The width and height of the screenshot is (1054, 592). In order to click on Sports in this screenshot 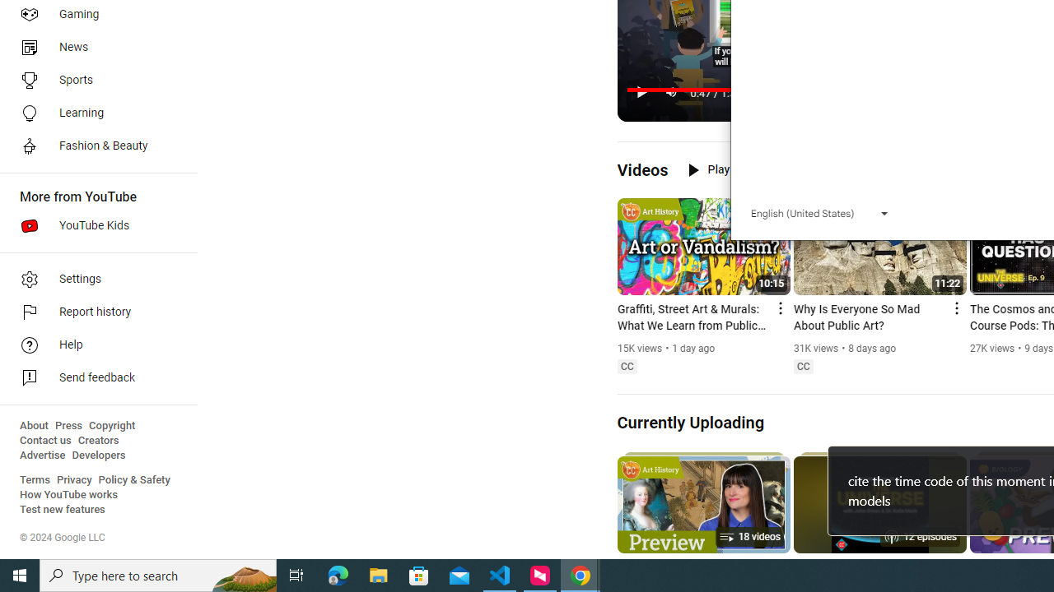, I will do `click(94, 81)`.